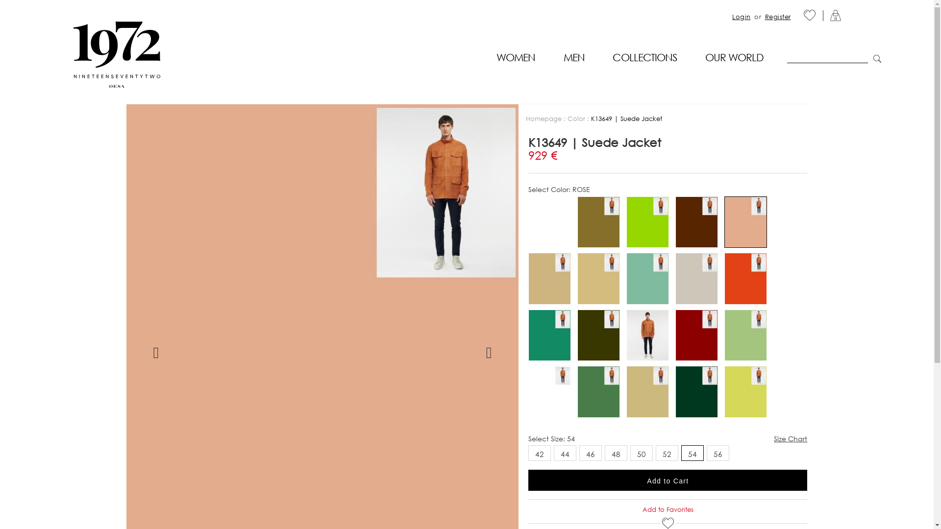  Describe the element at coordinates (645, 59) in the screenshot. I see `COLLECTIONS` at that location.